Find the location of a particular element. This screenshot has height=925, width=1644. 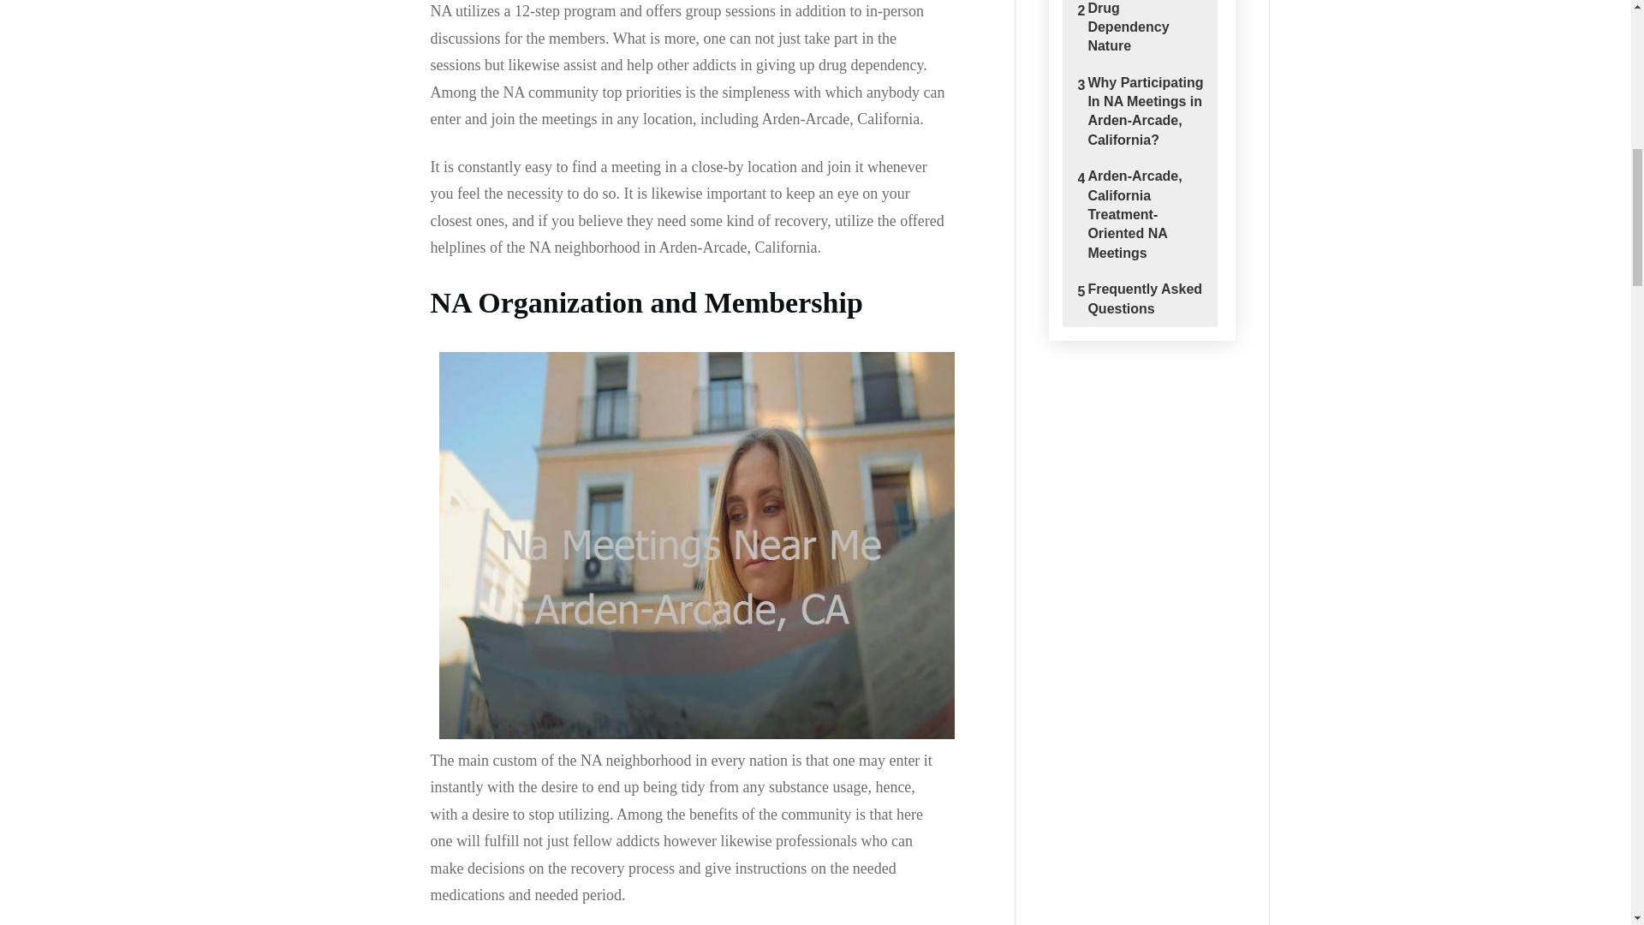

Drug Dependency Nature is located at coordinates (1145, 27).